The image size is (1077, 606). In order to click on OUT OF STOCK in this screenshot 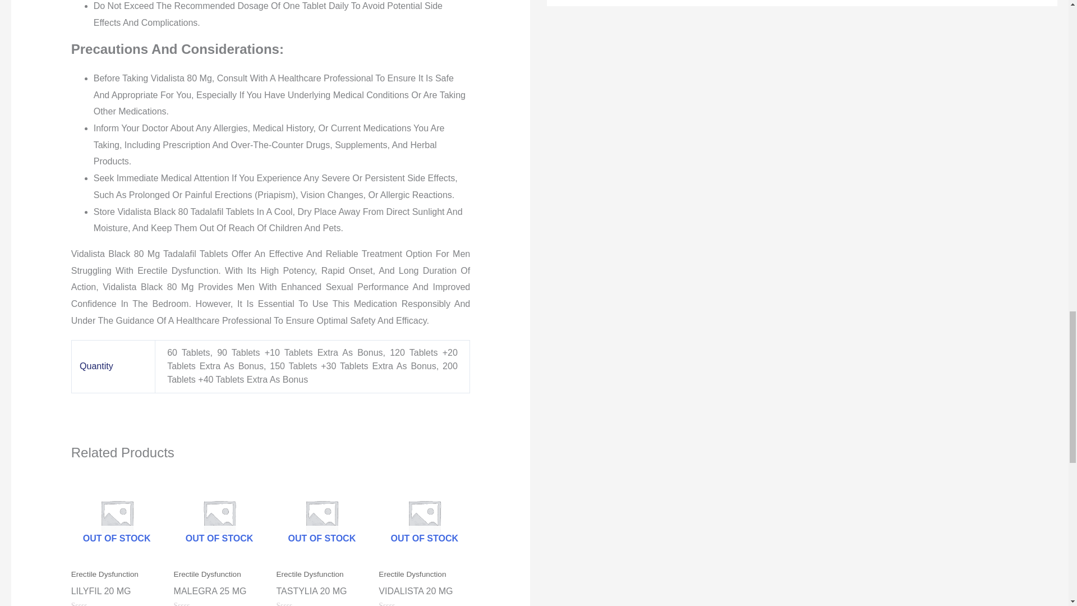, I will do `click(117, 516)`.